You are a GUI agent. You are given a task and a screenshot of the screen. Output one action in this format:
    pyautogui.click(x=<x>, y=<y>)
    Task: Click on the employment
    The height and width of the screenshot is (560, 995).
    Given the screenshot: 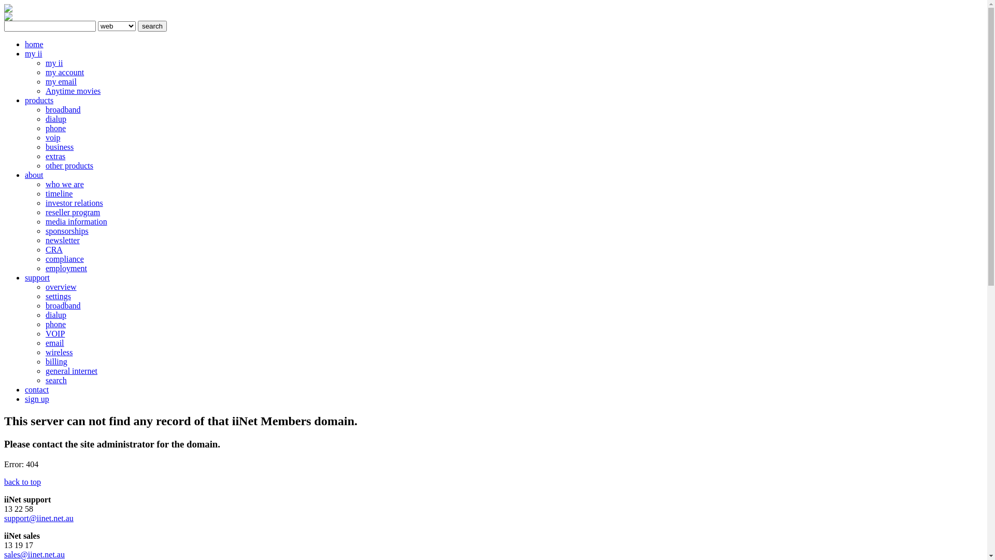 What is the action you would take?
    pyautogui.click(x=66, y=268)
    